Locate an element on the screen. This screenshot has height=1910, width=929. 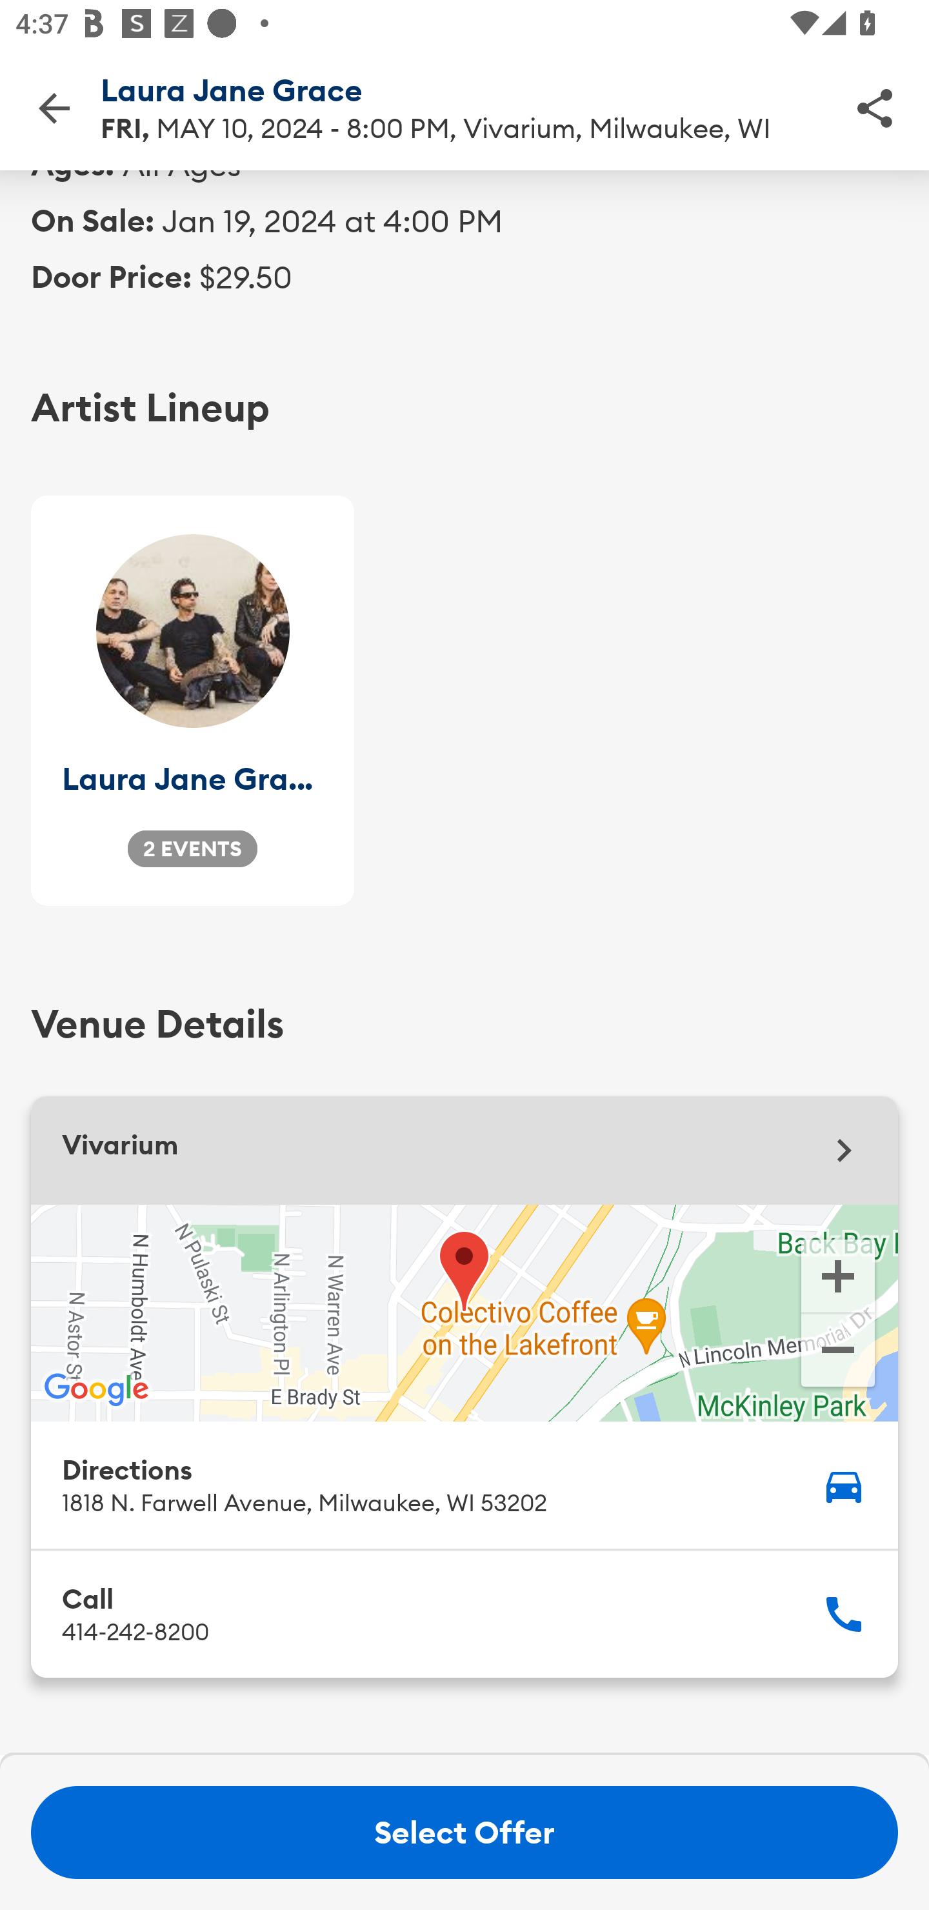
Google Map Vivarium.  Zoom in Zoom out is located at coordinates (464, 1312).